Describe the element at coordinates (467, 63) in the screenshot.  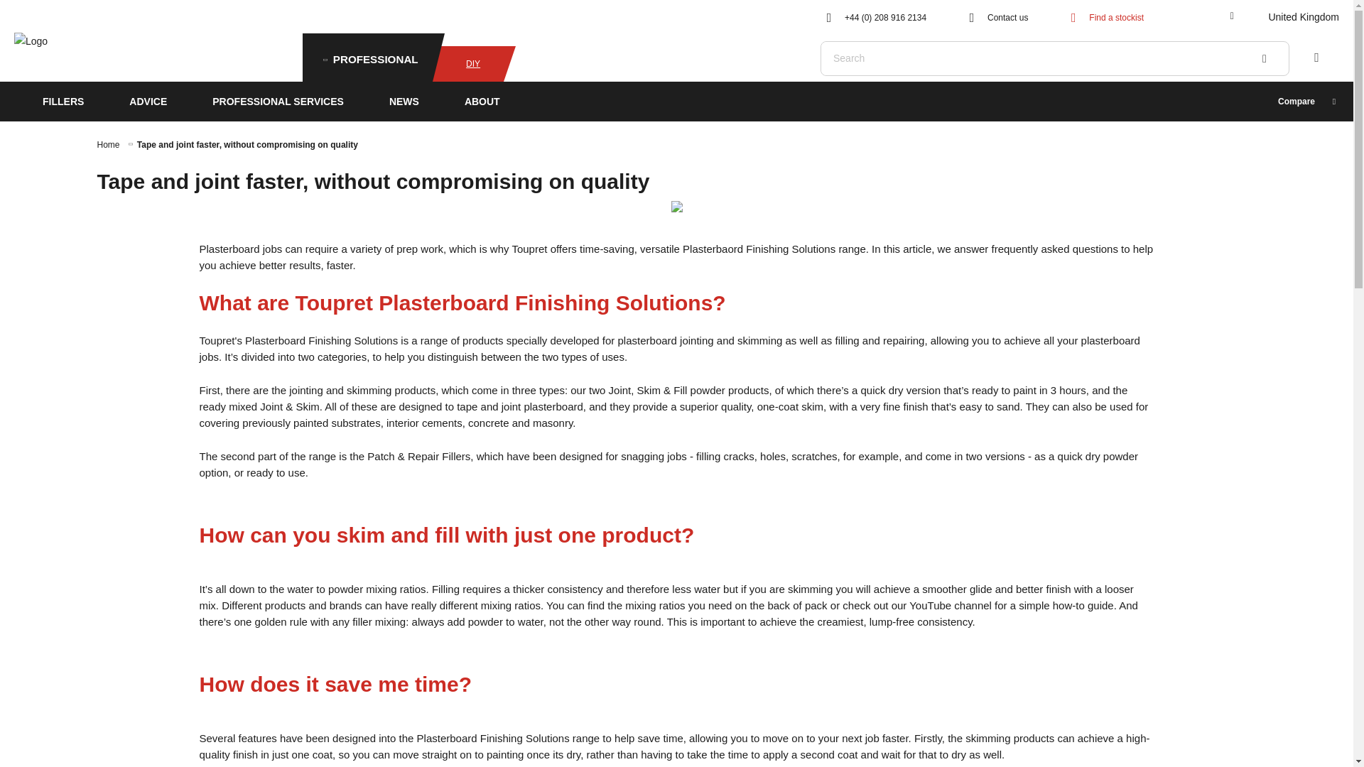
I see `DIY` at that location.